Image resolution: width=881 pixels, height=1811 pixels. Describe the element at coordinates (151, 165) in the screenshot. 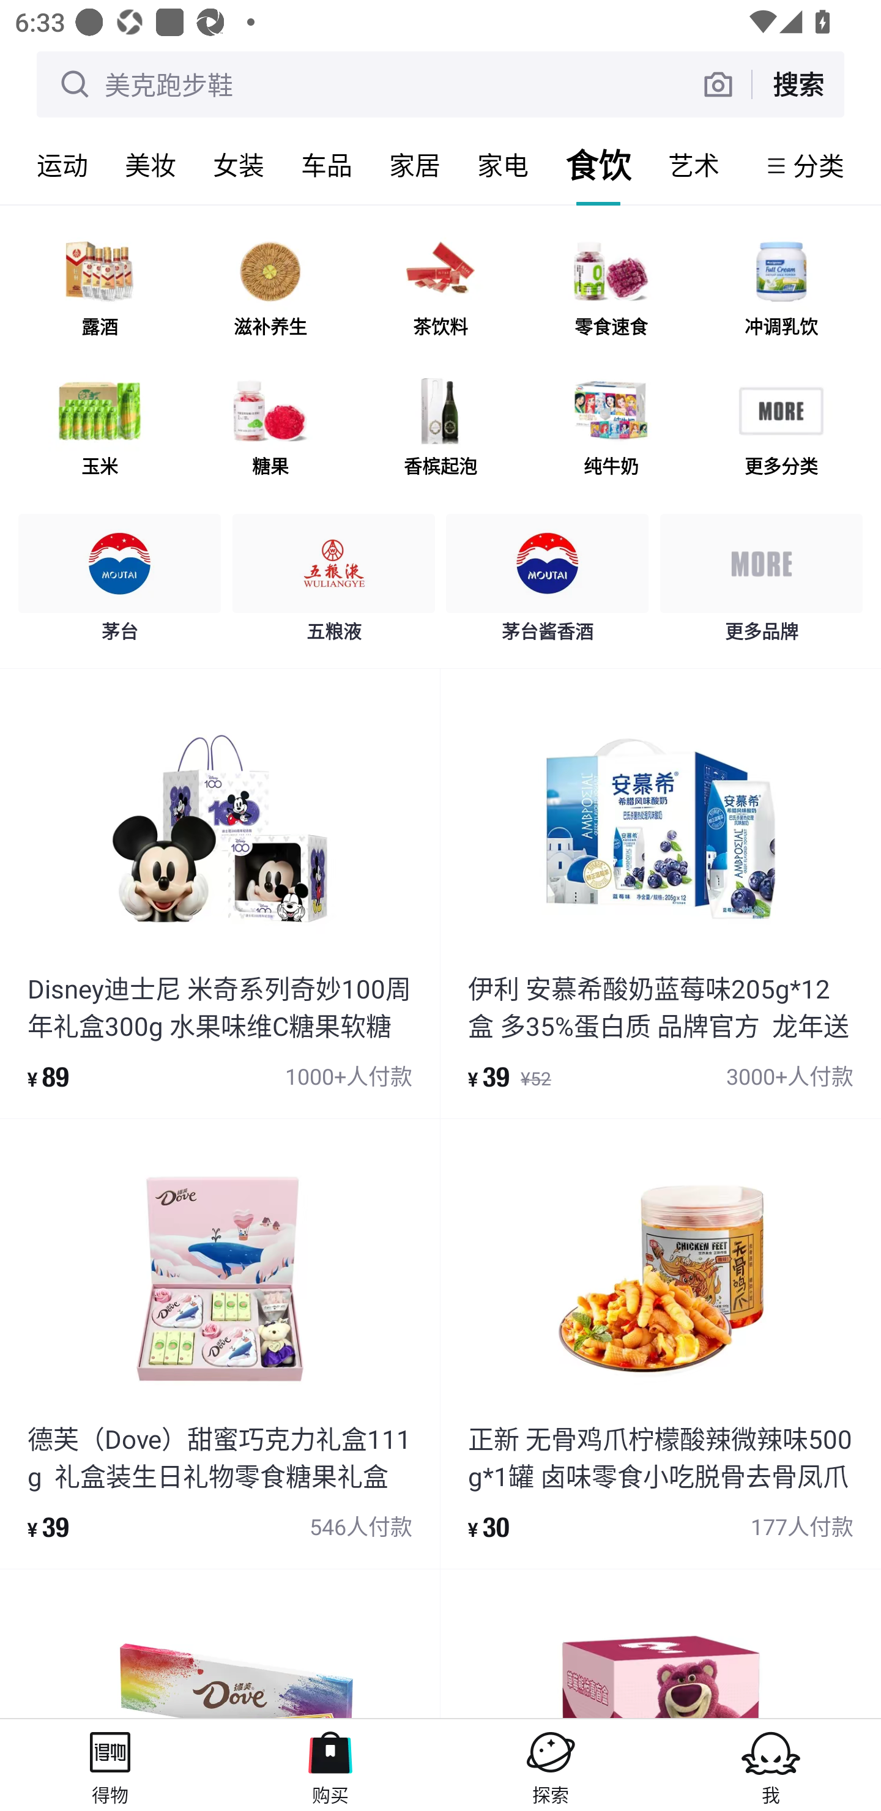

I see `美妆` at that location.